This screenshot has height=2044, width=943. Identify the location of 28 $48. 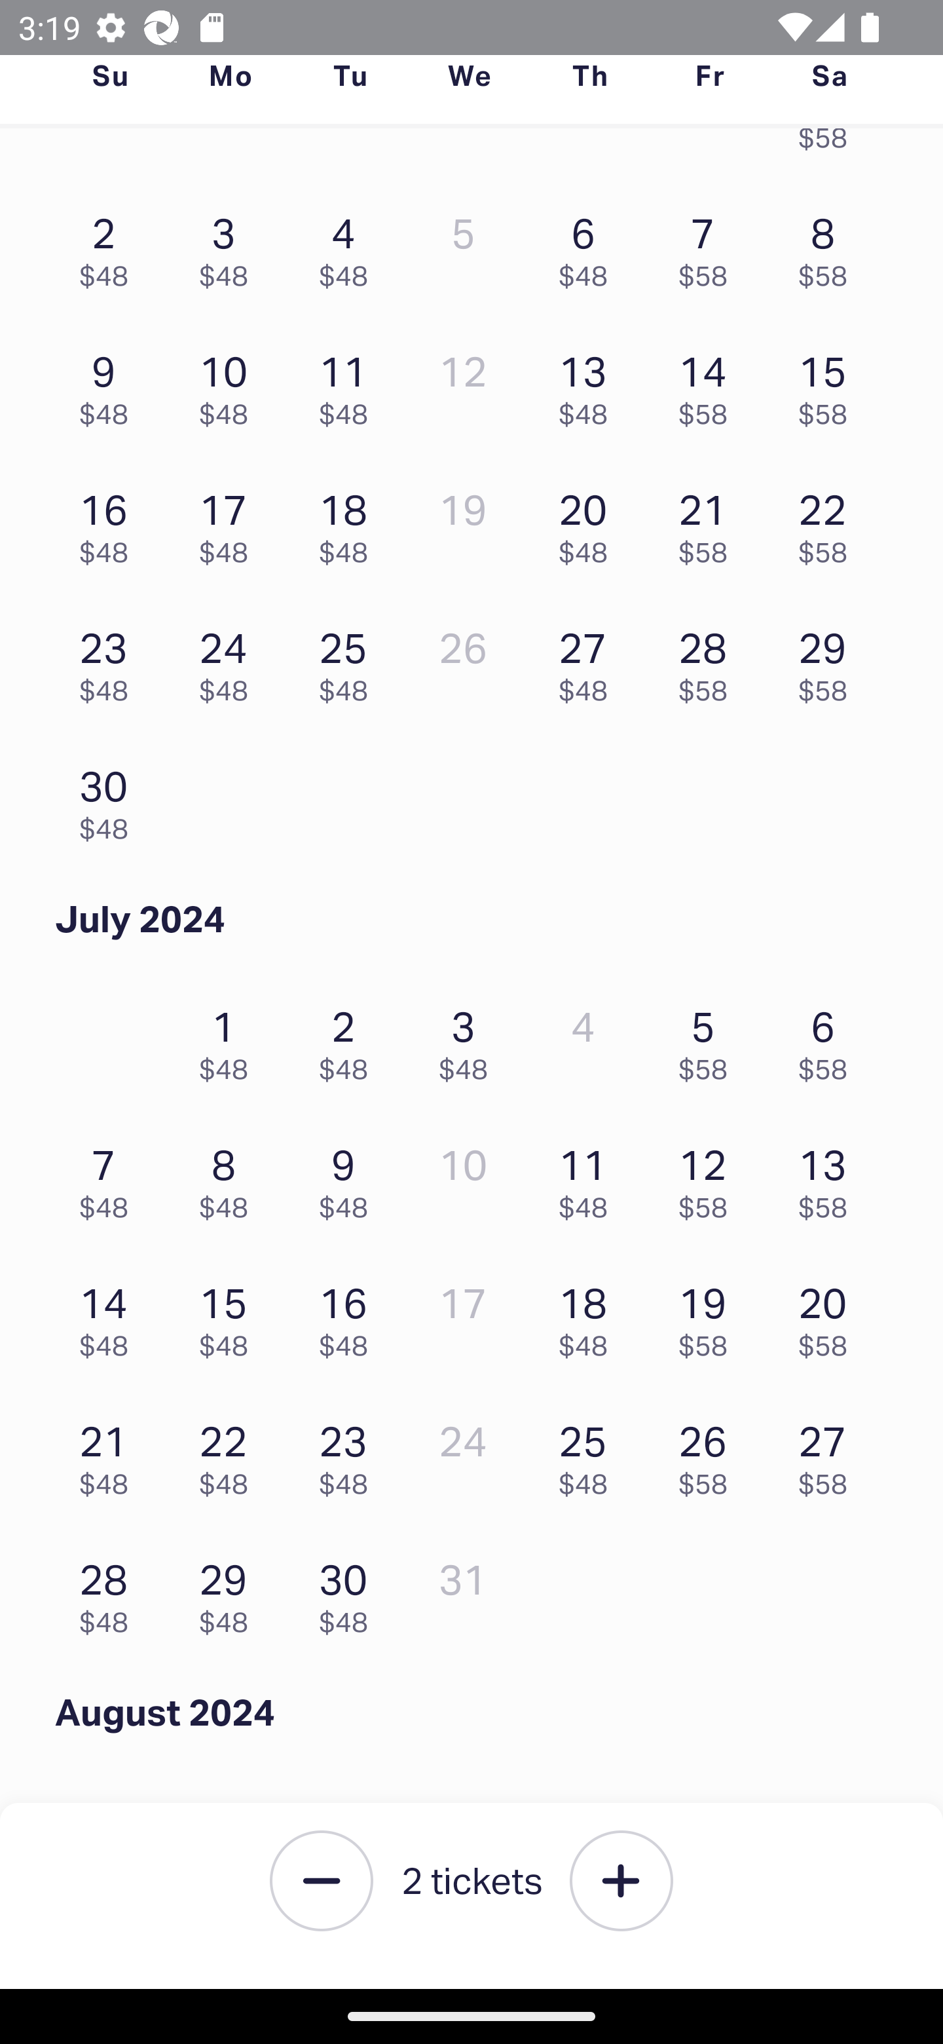
(110, 1592).